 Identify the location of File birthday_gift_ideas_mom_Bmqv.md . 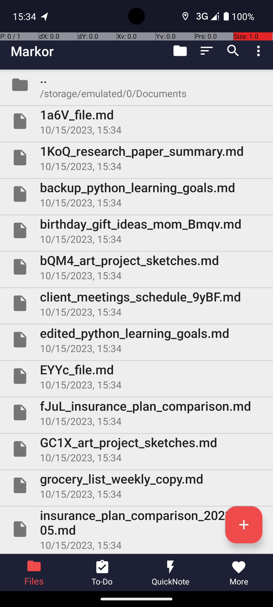
(136, 230).